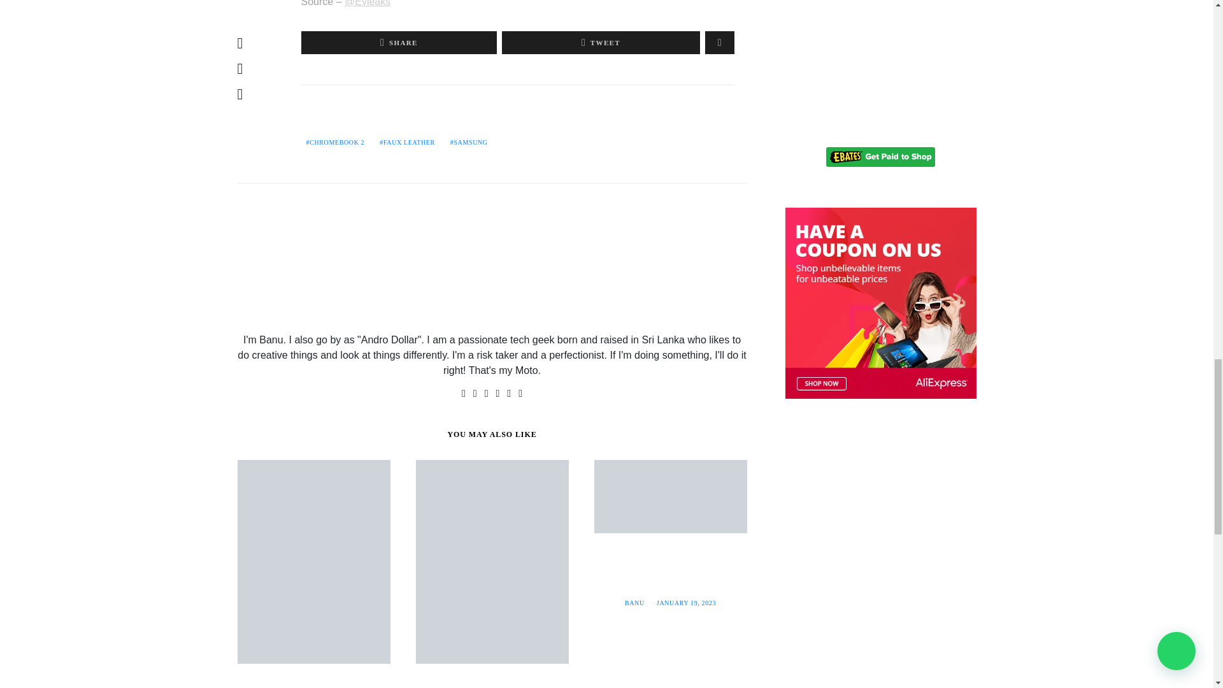 The width and height of the screenshot is (1223, 688). What do you see at coordinates (399, 42) in the screenshot?
I see `SHARE` at bounding box center [399, 42].